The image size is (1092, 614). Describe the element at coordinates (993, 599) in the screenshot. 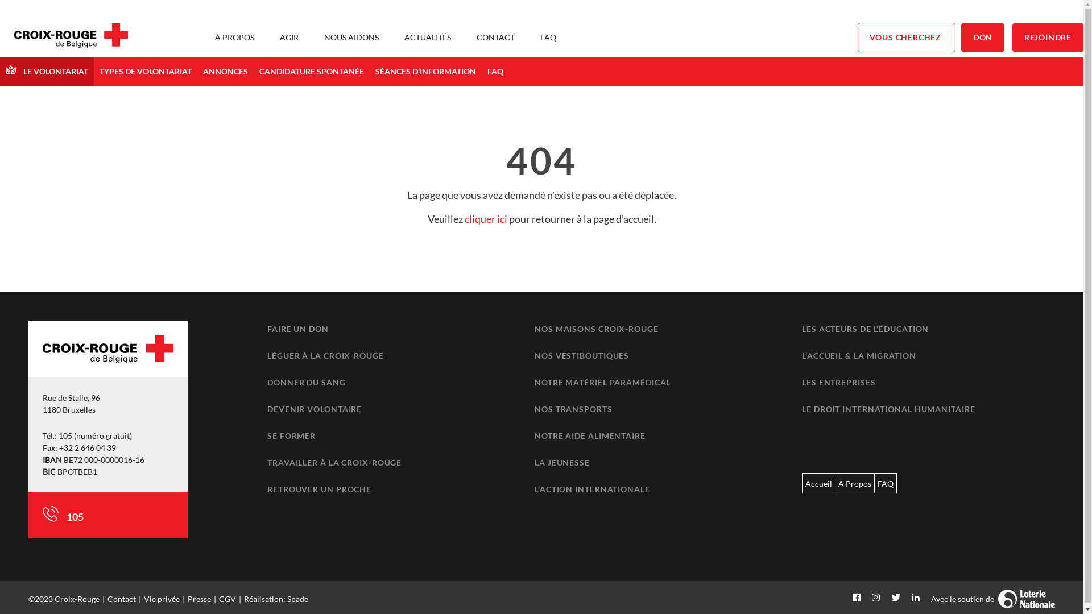

I see `Avec le soutien de` at that location.